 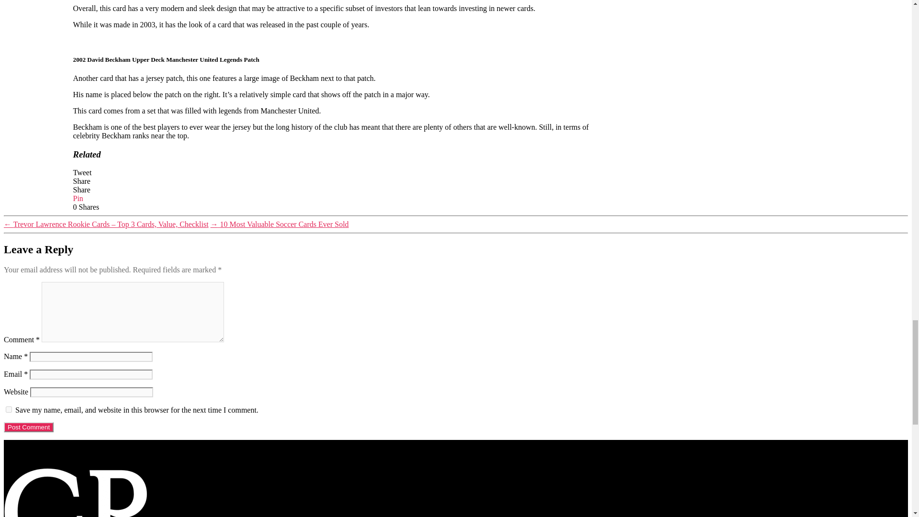 I want to click on yes, so click(x=9, y=409).